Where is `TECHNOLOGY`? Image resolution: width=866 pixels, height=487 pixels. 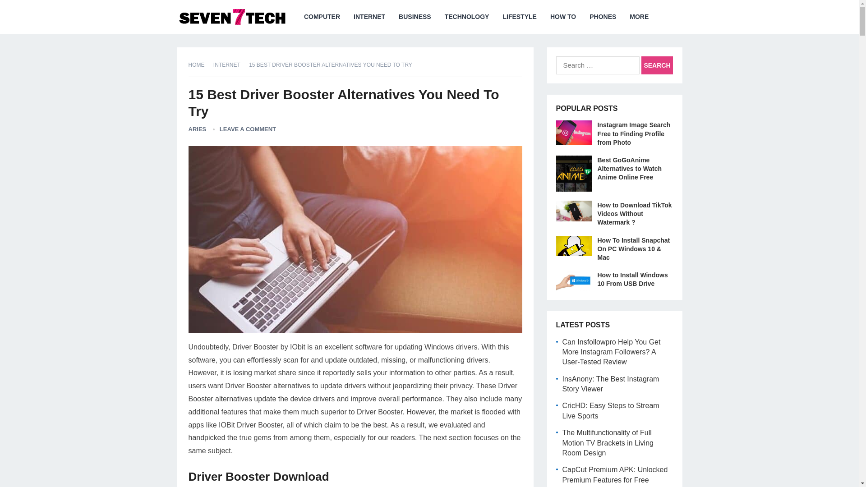 TECHNOLOGY is located at coordinates (467, 17).